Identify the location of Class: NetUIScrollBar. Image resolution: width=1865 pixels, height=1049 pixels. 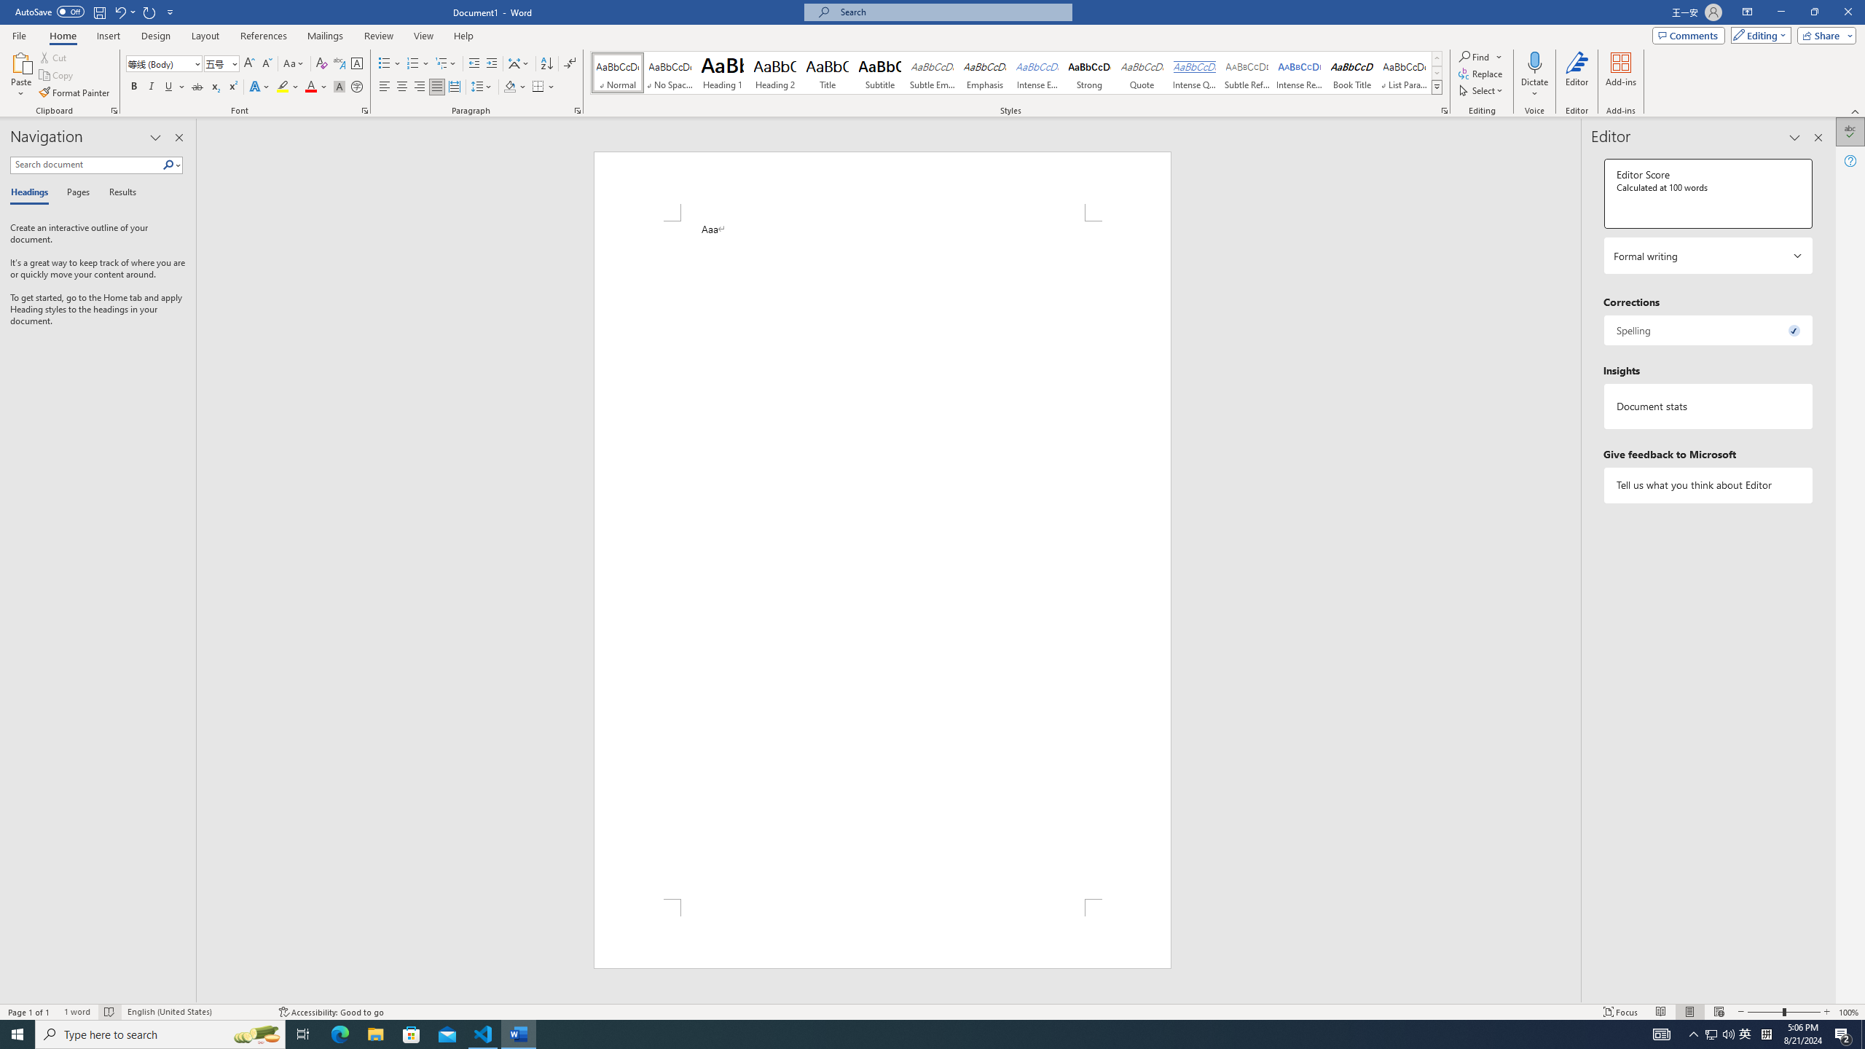
(1574, 561).